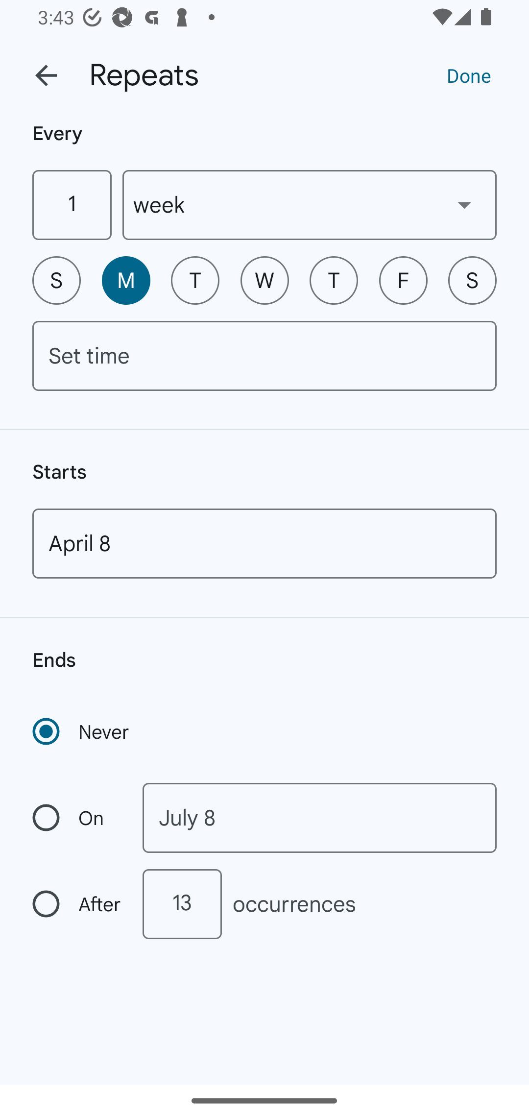 This screenshot has height=1117, width=529. What do you see at coordinates (403, 280) in the screenshot?
I see `F Friday` at bounding box center [403, 280].